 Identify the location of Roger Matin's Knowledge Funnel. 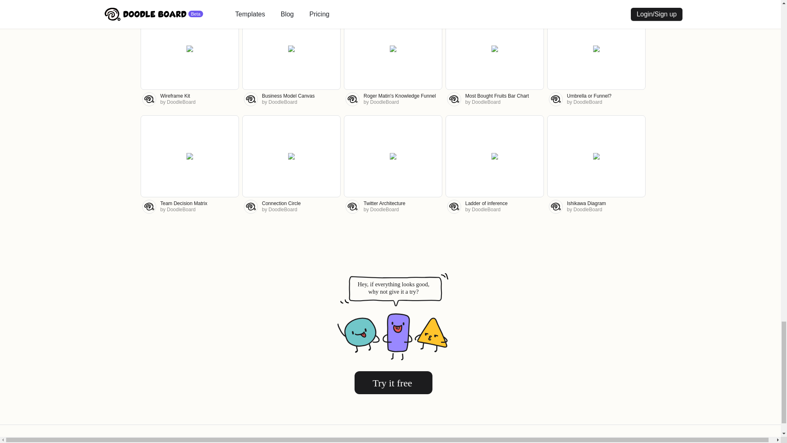
(400, 96).